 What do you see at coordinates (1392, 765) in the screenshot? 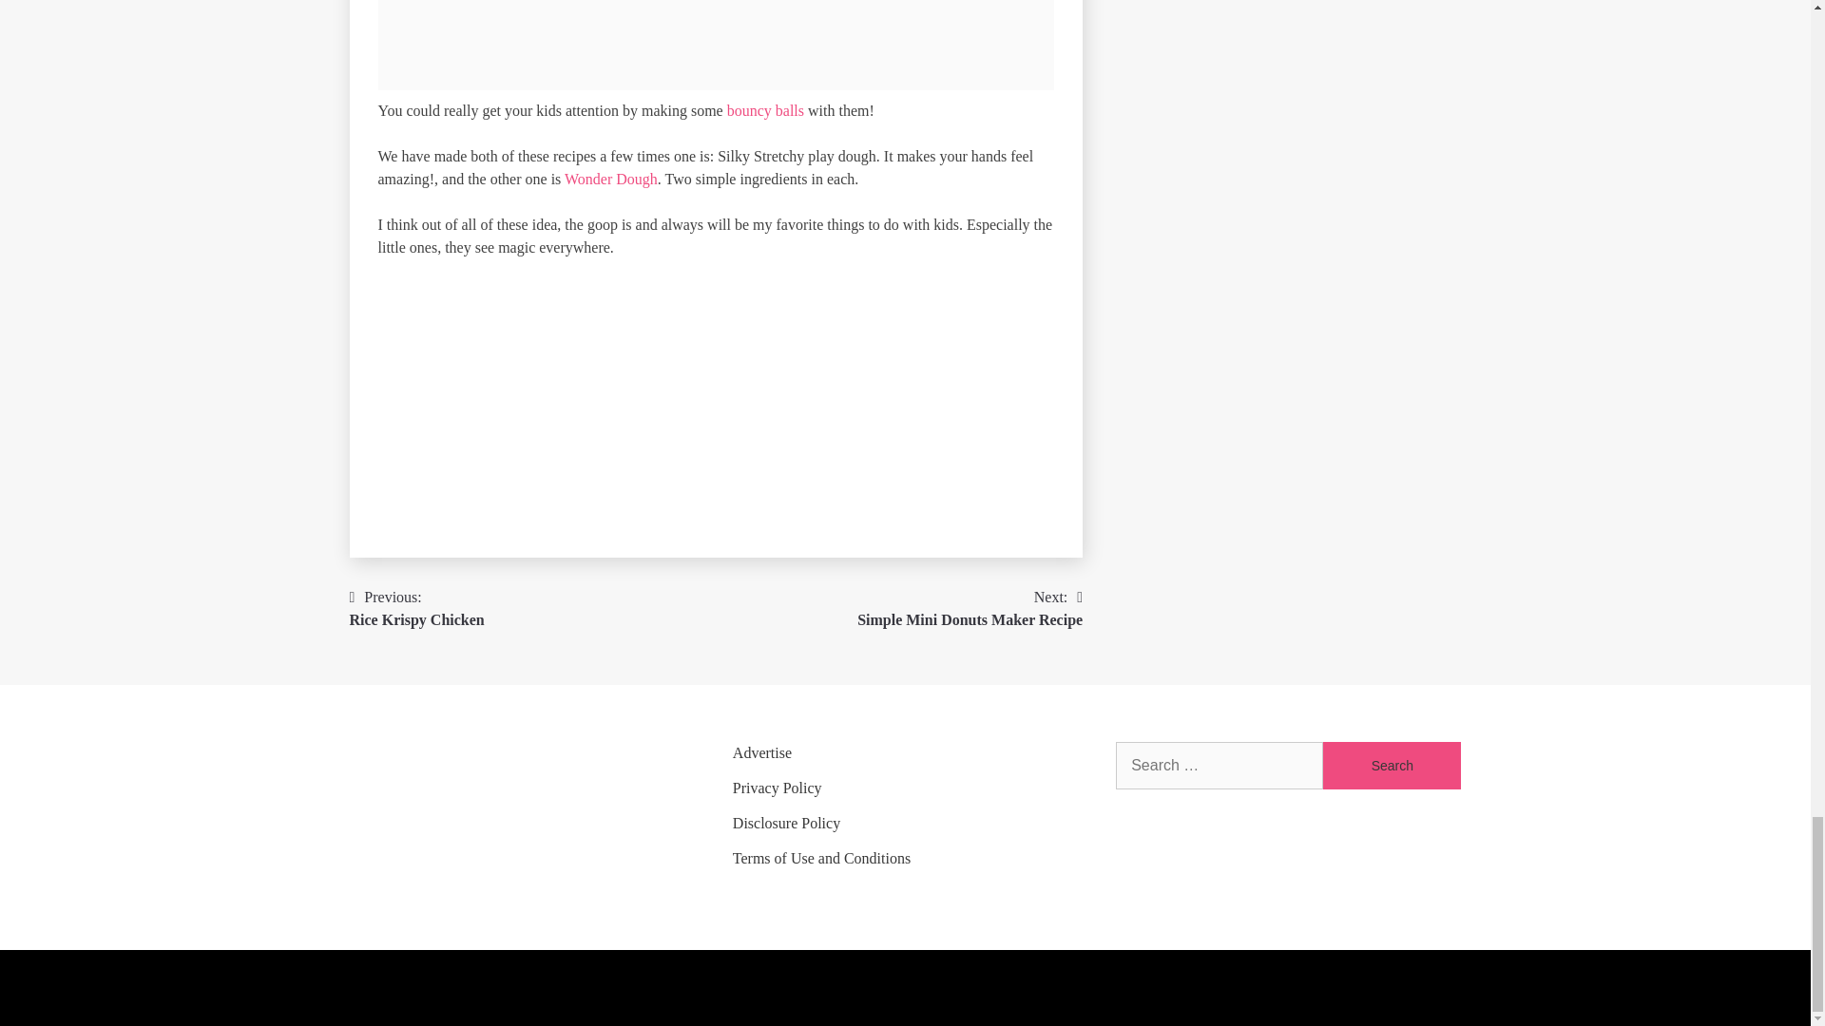
I see `Search` at bounding box center [1392, 765].